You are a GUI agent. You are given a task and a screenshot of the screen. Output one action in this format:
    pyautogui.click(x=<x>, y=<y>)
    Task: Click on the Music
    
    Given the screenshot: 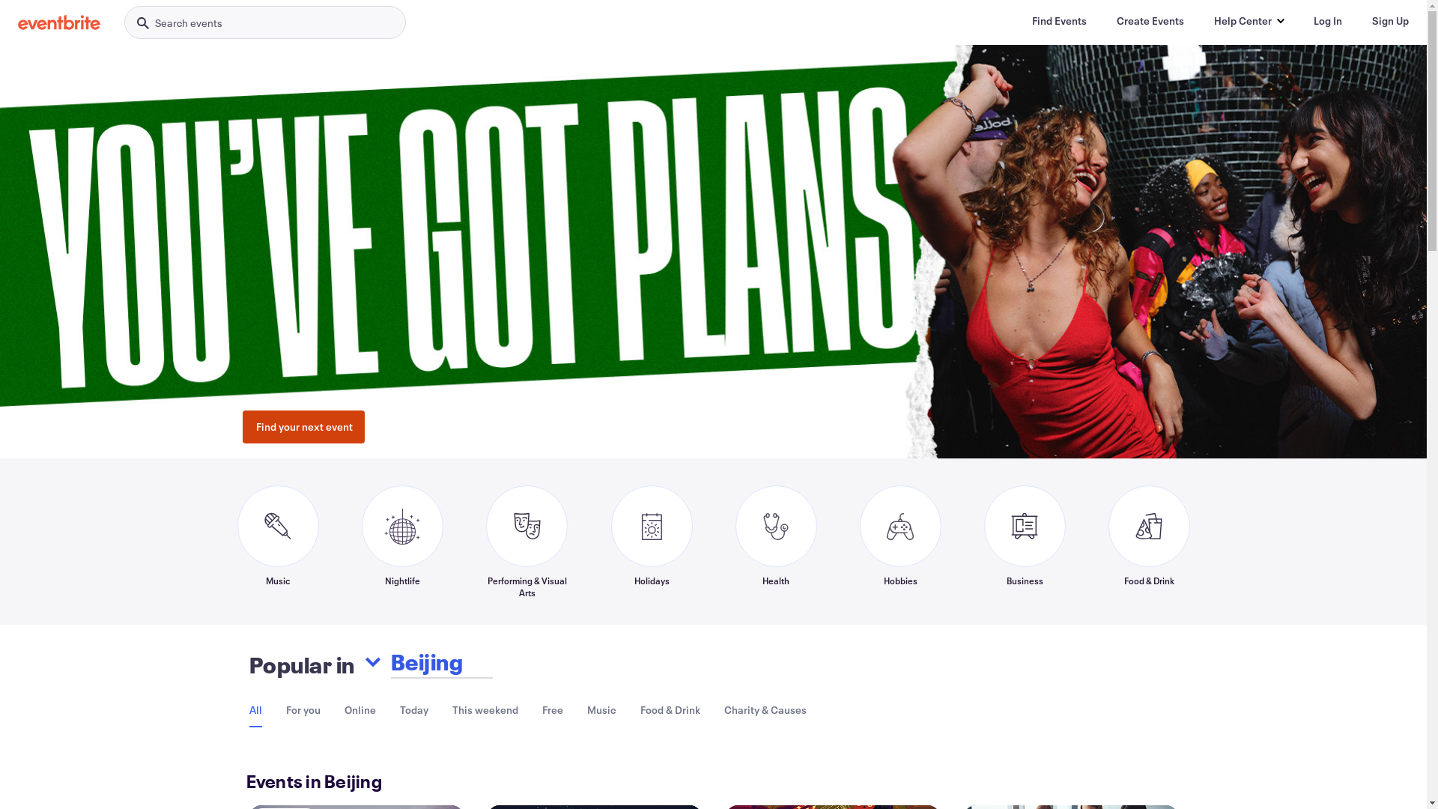 What is the action you would take?
    pyautogui.click(x=602, y=710)
    